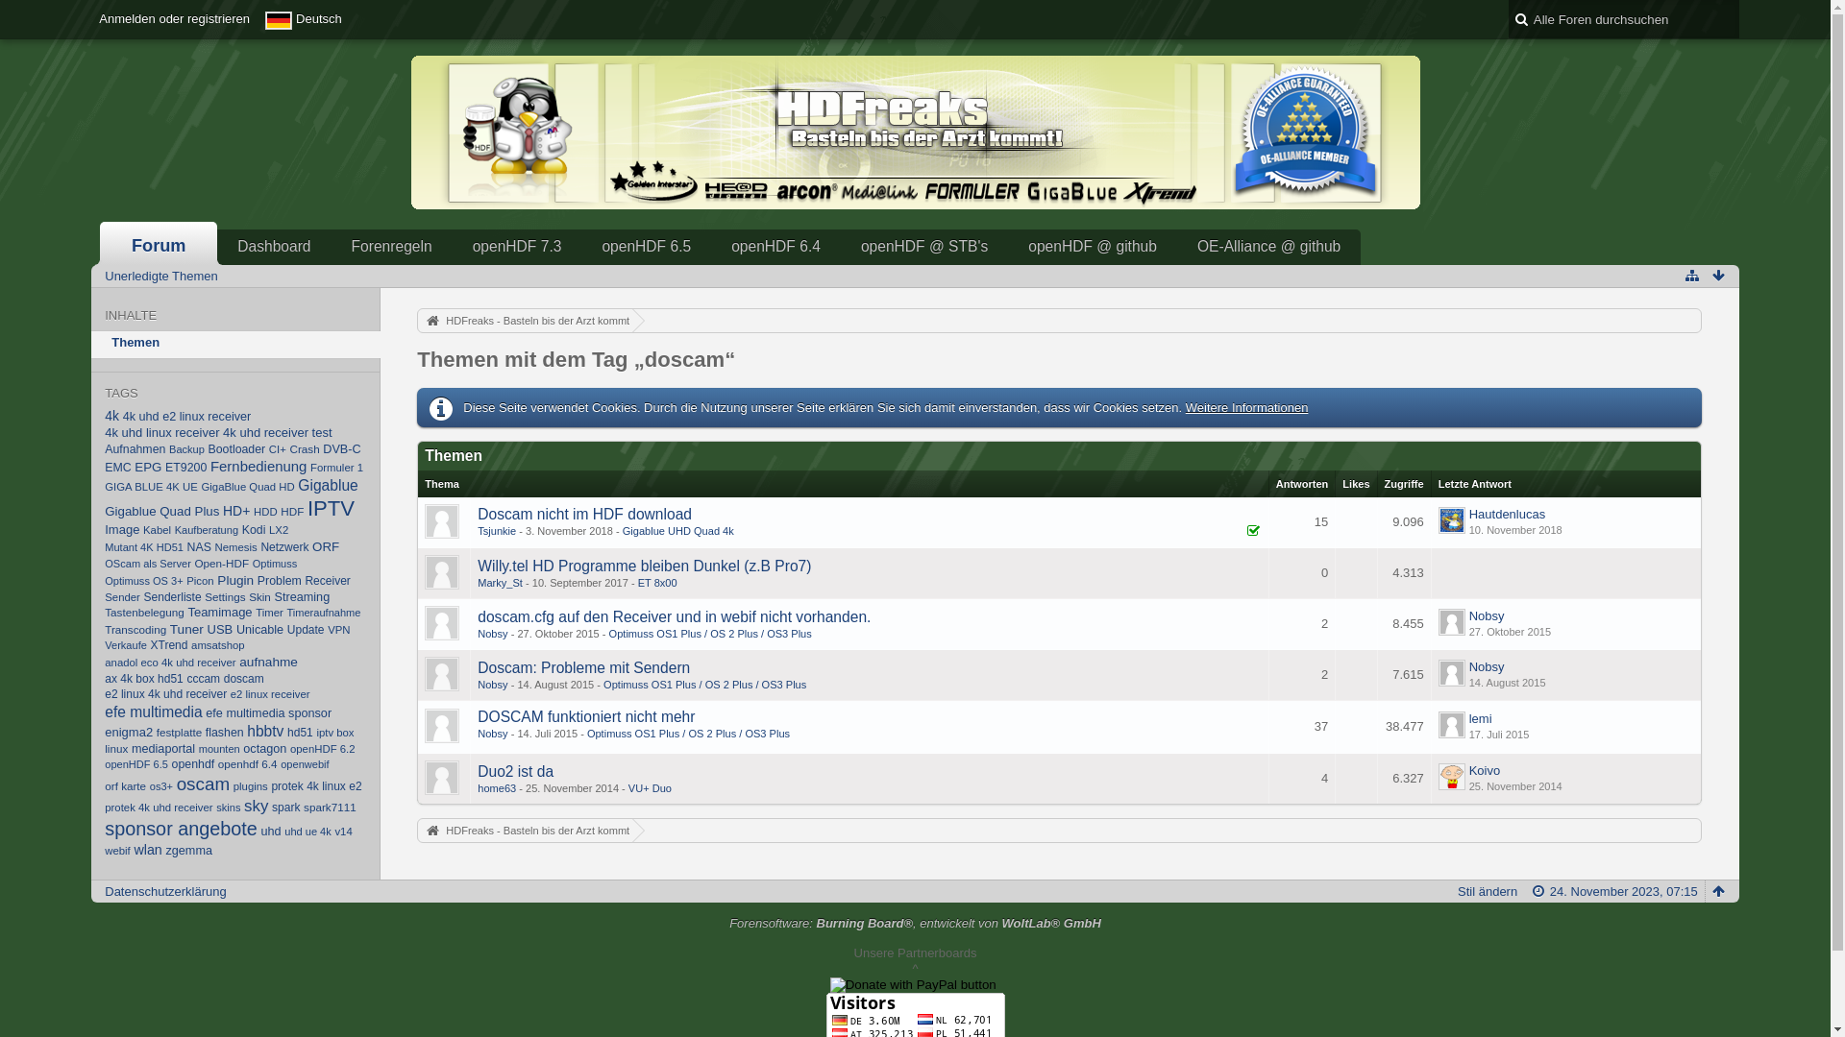  Describe the element at coordinates (492, 685) in the screenshot. I see `Nobsy` at that location.